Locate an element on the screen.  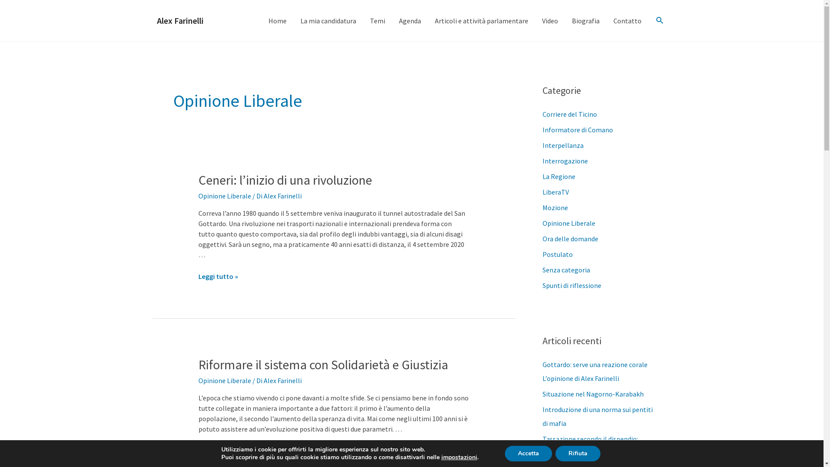
Postulato is located at coordinates (557, 254).